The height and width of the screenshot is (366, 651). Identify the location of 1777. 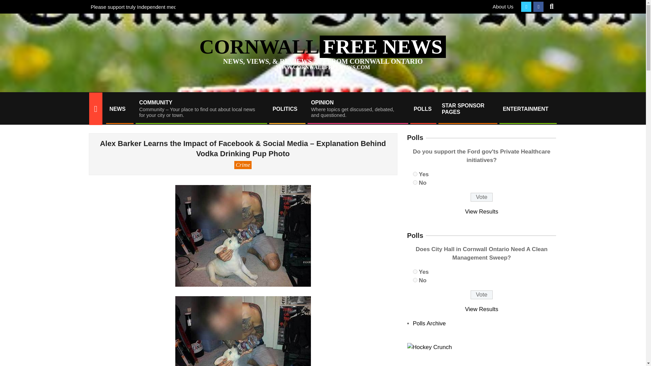
(415, 280).